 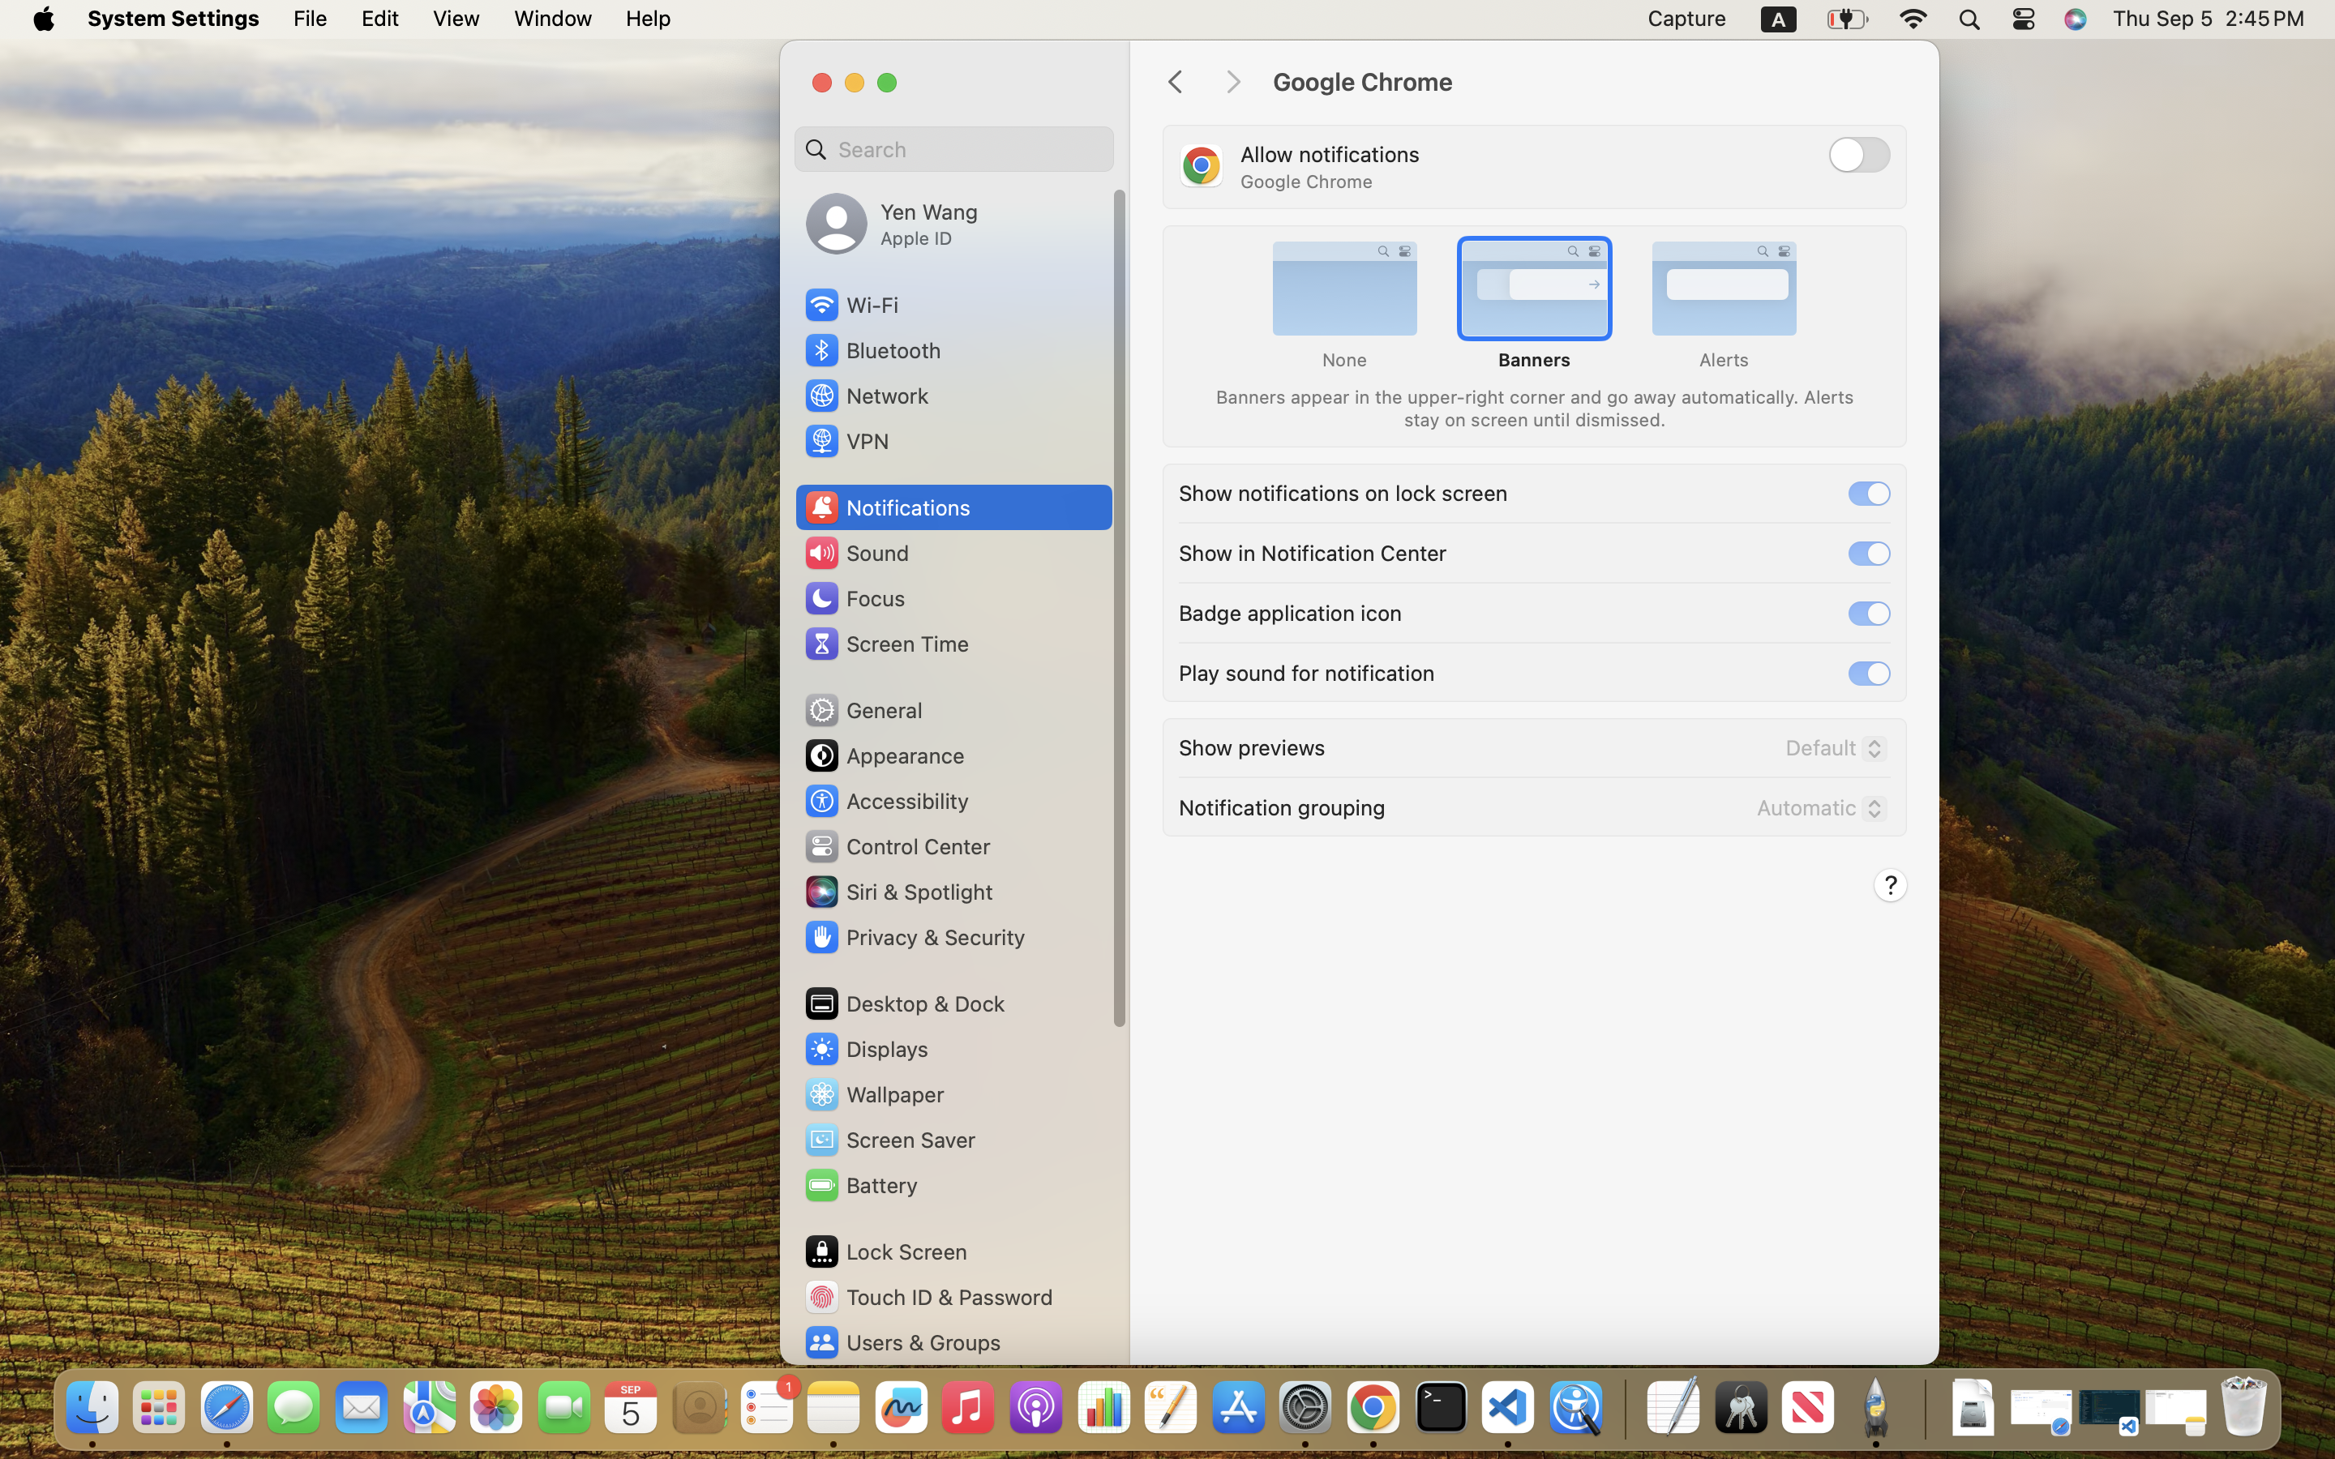 What do you see at coordinates (1291, 611) in the screenshot?
I see `Badge application icon` at bounding box center [1291, 611].